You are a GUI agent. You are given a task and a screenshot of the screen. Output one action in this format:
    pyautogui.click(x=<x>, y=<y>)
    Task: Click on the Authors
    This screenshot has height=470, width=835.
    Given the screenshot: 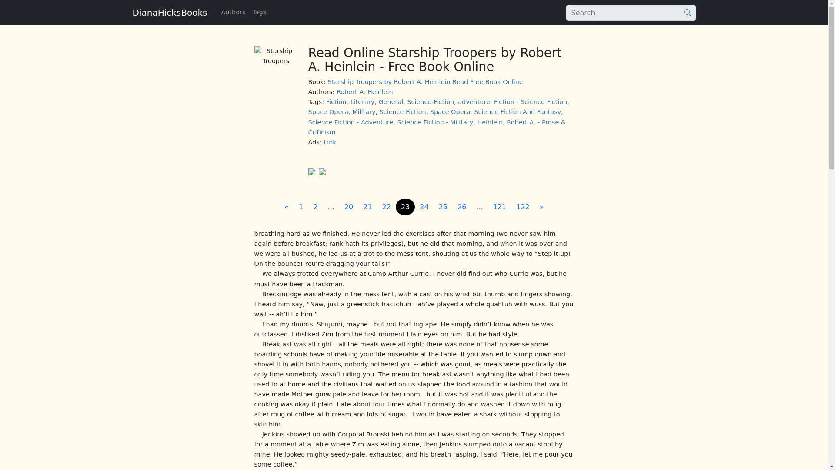 What is the action you would take?
    pyautogui.click(x=233, y=12)
    